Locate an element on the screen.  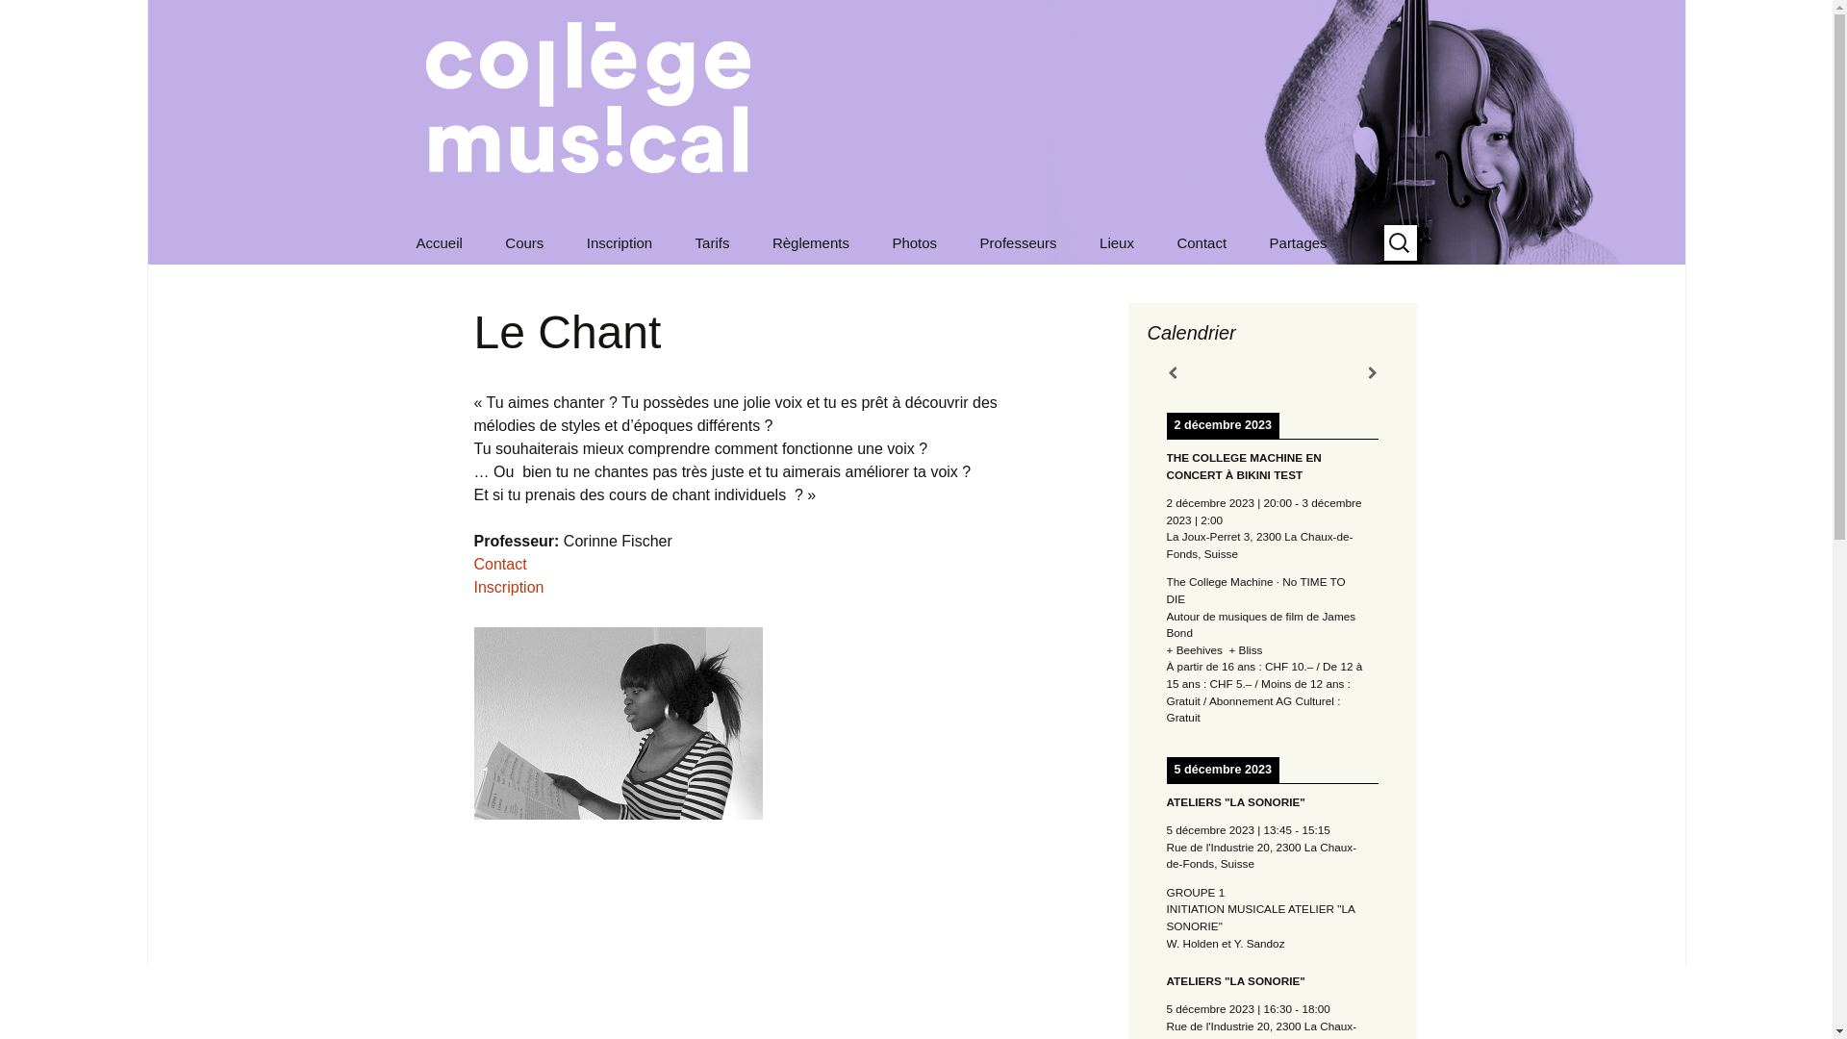
Cours is located at coordinates (523, 242).